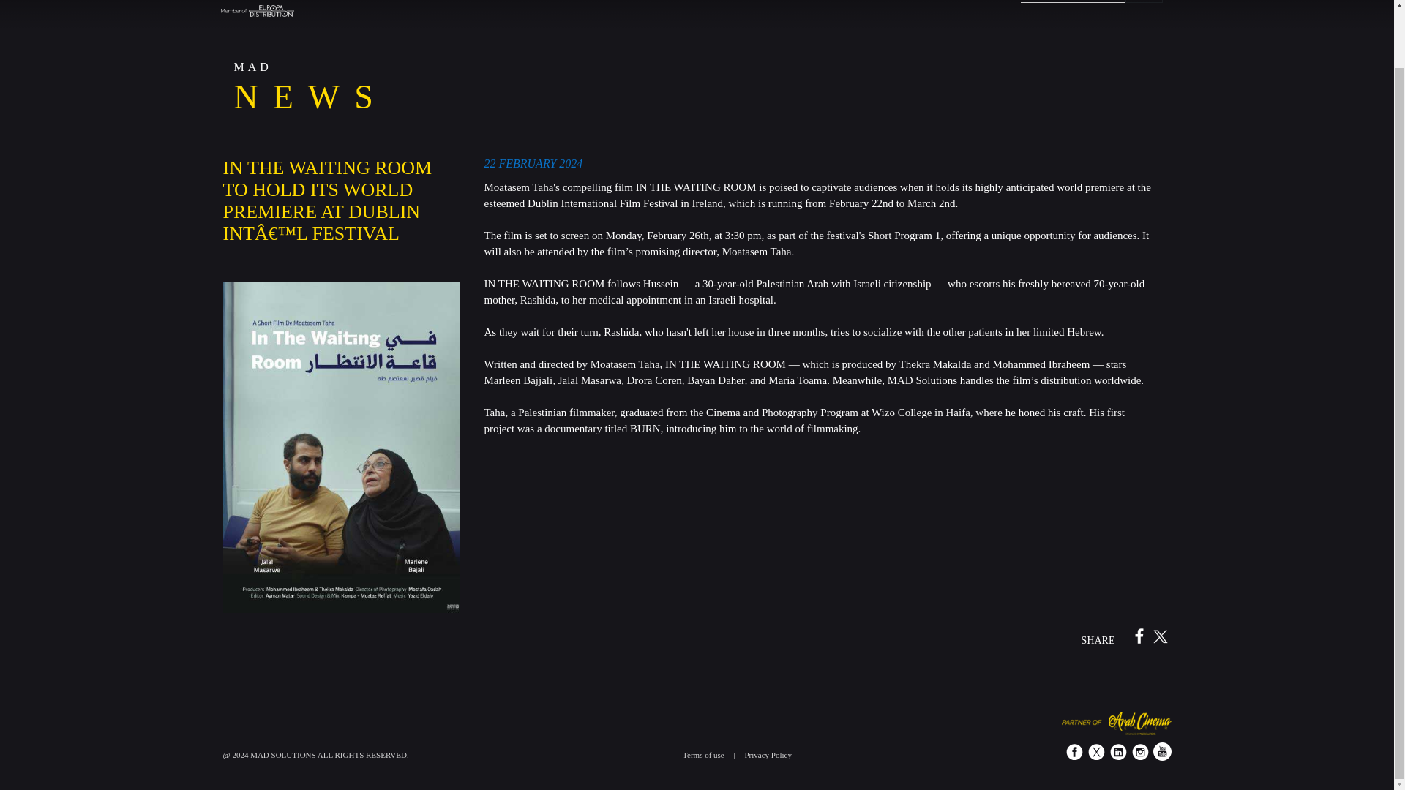  I want to click on ABOUT, so click(473, 1).